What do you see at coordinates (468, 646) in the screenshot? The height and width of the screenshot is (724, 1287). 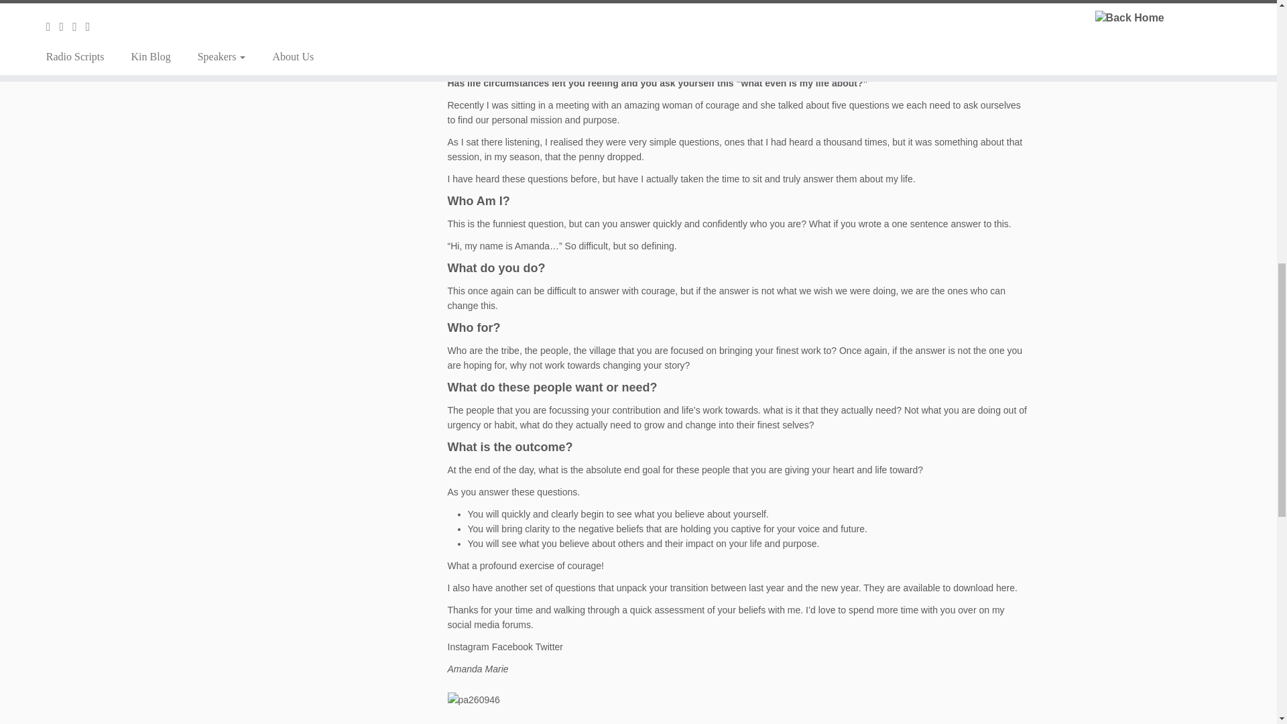 I see `Instagram` at bounding box center [468, 646].